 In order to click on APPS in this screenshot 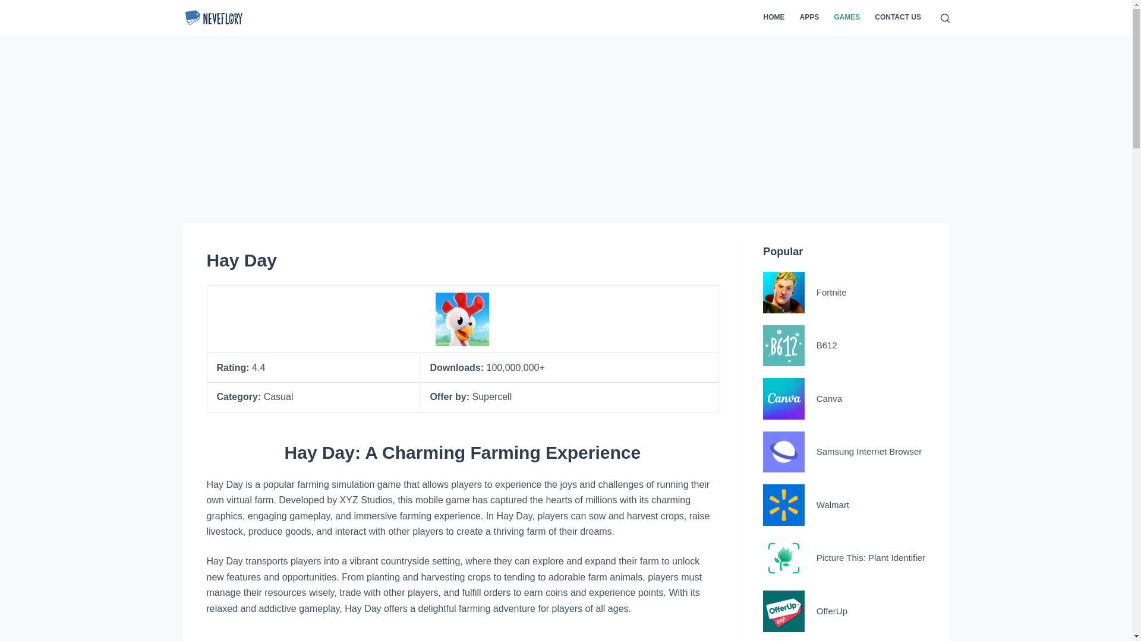, I will do `click(809, 18)`.